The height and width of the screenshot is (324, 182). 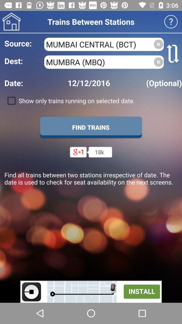 I want to click on sponsored content, so click(x=91, y=292).